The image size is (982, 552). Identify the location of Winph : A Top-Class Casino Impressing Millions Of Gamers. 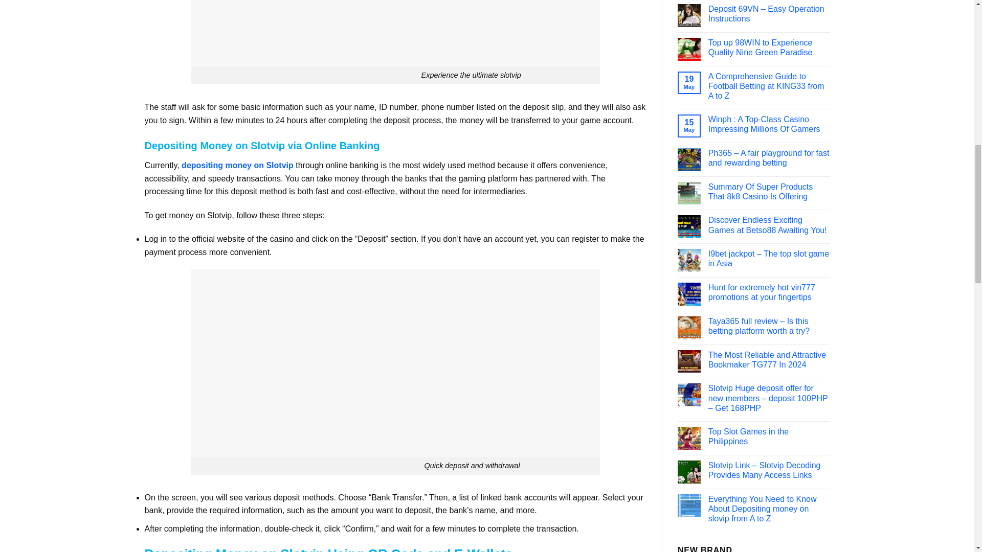
(769, 124).